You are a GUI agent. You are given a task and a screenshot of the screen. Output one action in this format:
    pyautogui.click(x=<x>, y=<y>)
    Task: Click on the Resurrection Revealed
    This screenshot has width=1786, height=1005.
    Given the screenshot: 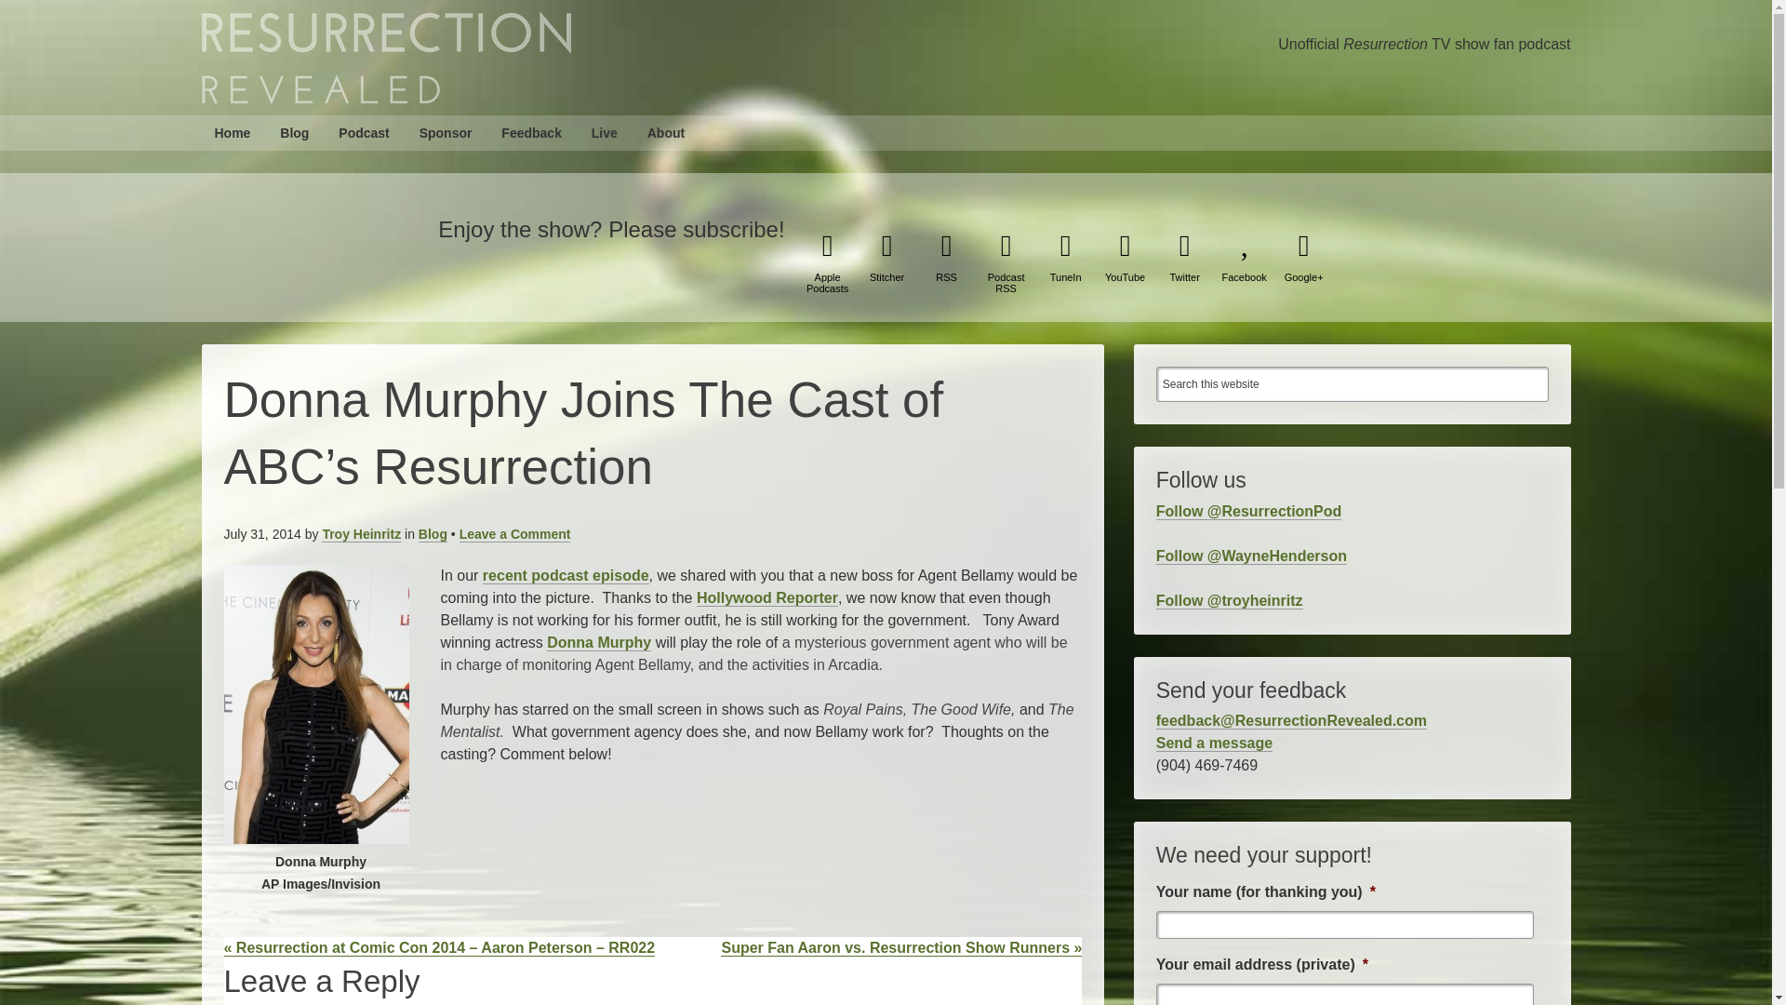 What is the action you would take?
    pyautogui.click(x=385, y=58)
    